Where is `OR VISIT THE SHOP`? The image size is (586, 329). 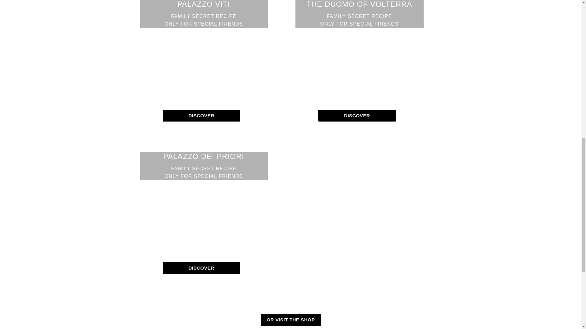
OR VISIT THE SHOP is located at coordinates (204, 14).